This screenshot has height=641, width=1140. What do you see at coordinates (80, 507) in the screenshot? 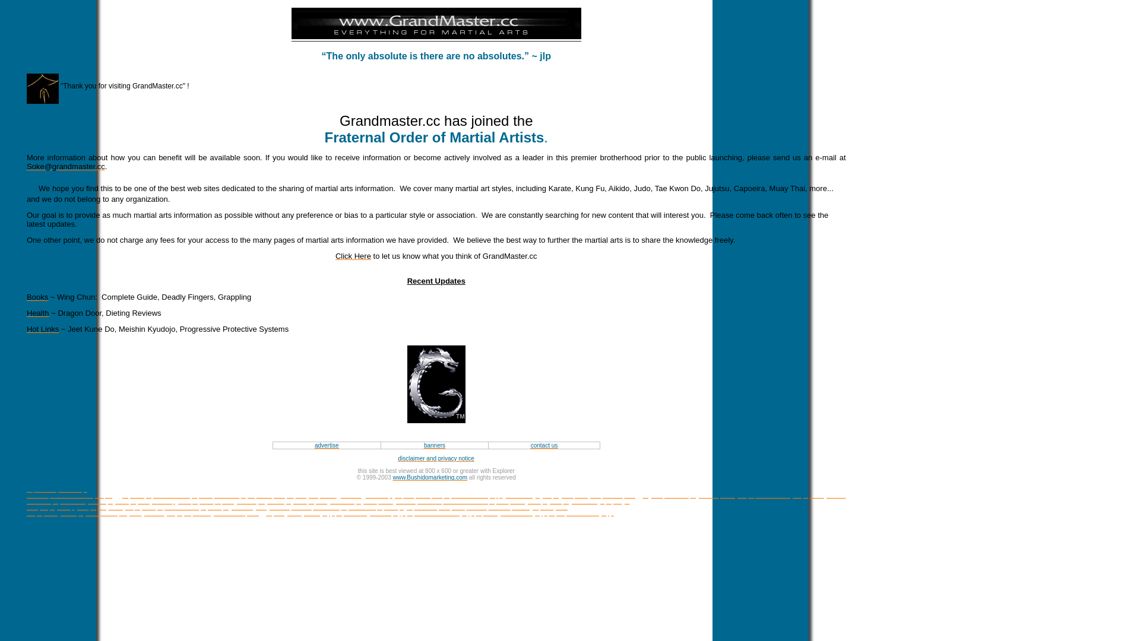
I see `ligaslot` at bounding box center [80, 507].